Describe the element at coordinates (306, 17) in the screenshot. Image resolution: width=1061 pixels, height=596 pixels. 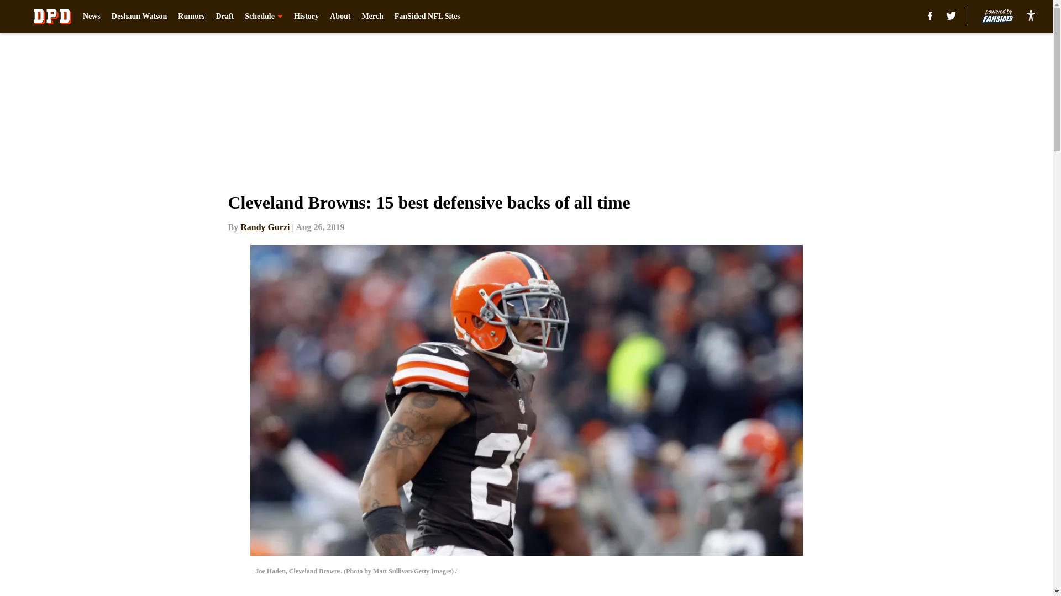
I see `History` at that location.